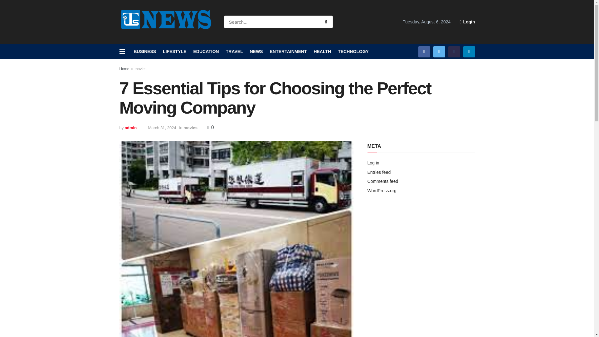 This screenshot has width=599, height=337. Describe the element at coordinates (322, 51) in the screenshot. I see `HEALTH` at that location.